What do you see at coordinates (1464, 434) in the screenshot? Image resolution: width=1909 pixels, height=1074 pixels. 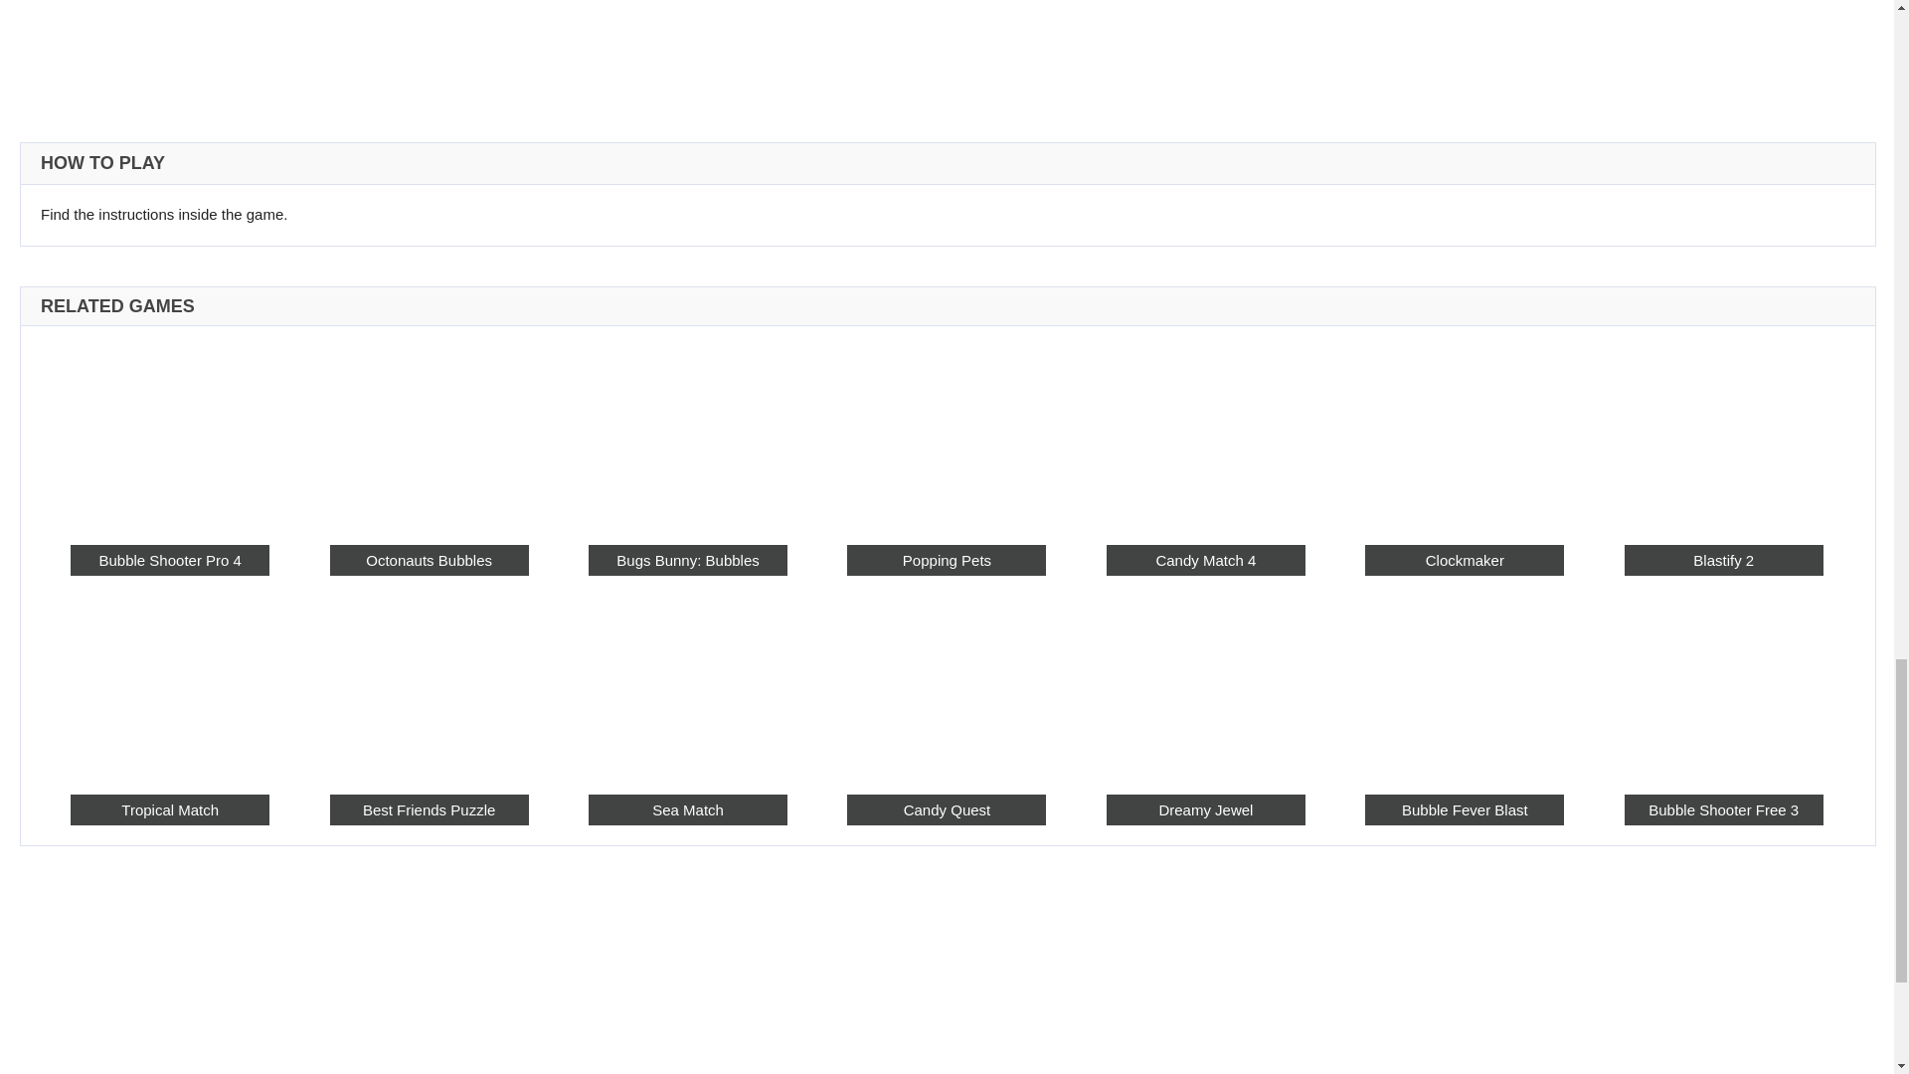 I see `Clockmaker` at bounding box center [1464, 434].